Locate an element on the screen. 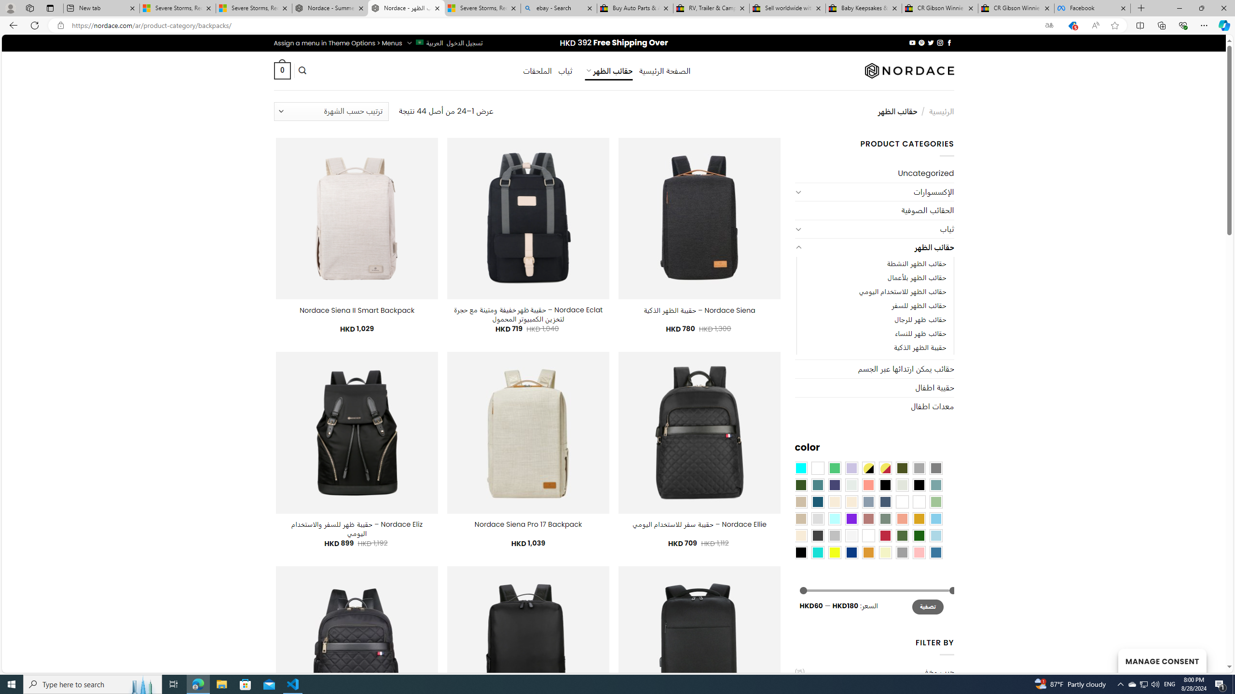 The height and width of the screenshot is (694, 1235). Facebook is located at coordinates (1092, 8).